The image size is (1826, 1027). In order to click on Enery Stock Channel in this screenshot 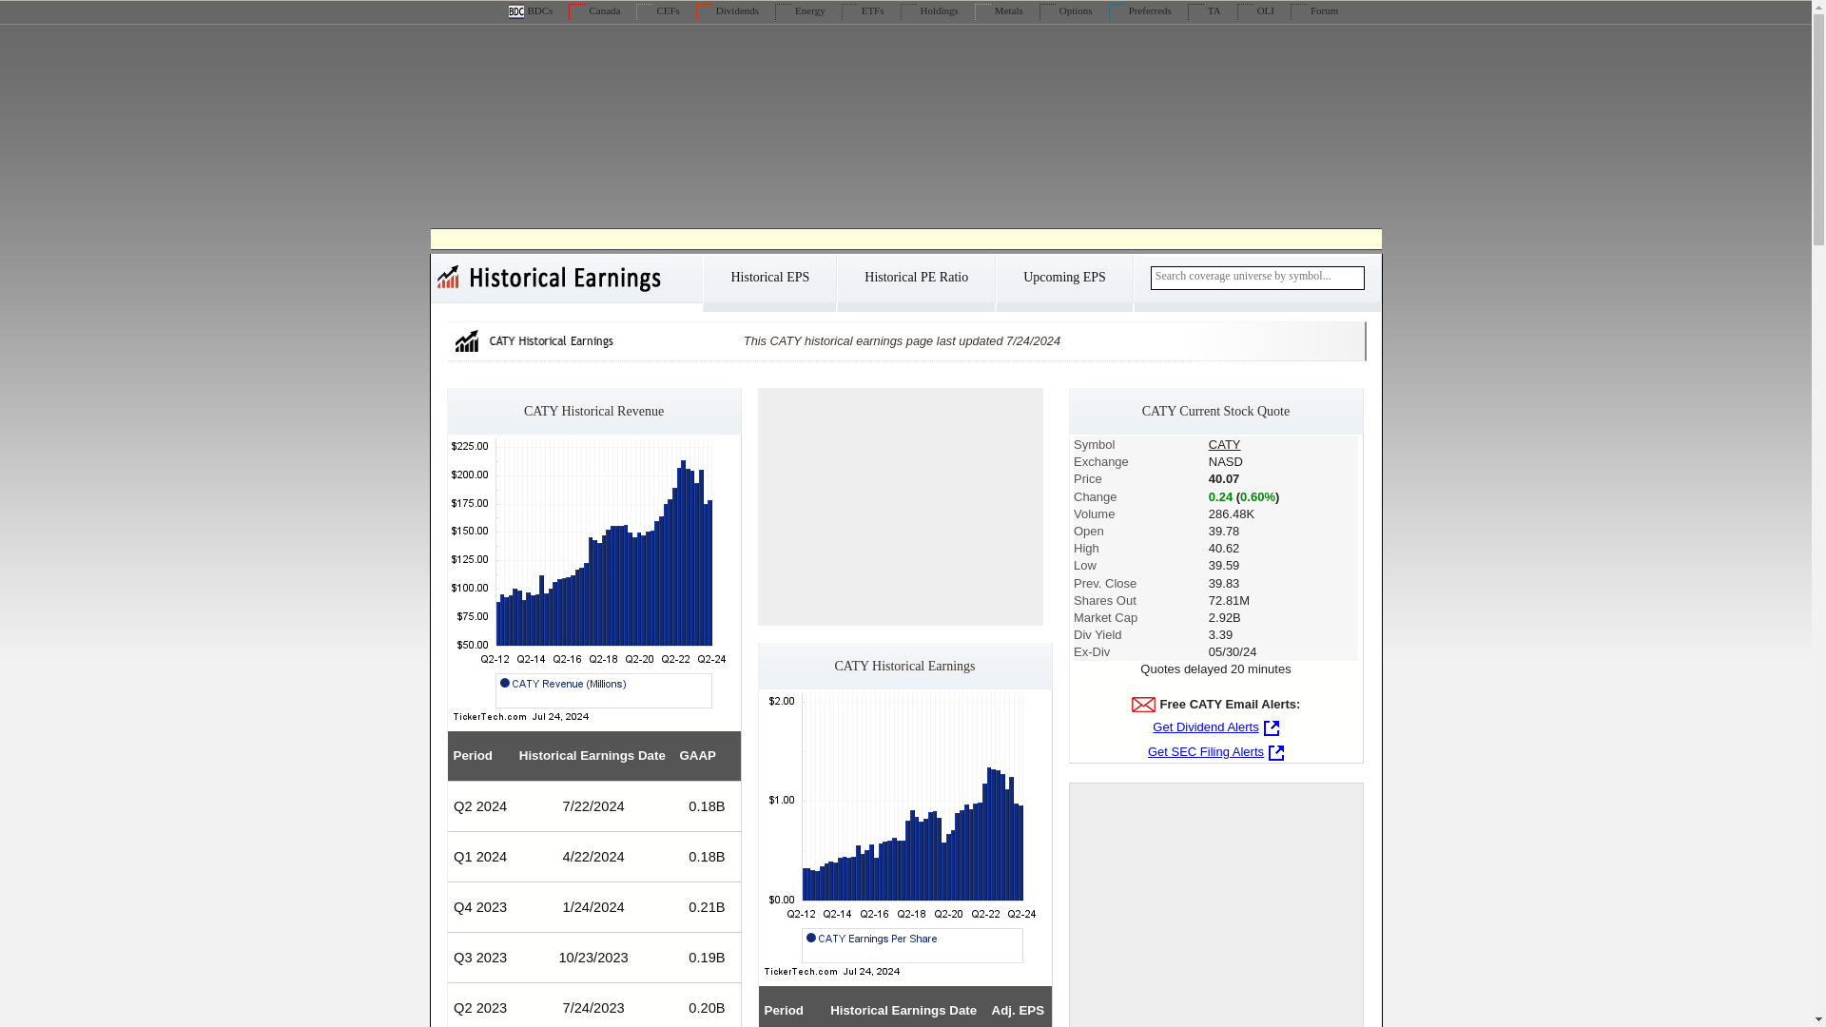, I will do `click(799, 10)`.